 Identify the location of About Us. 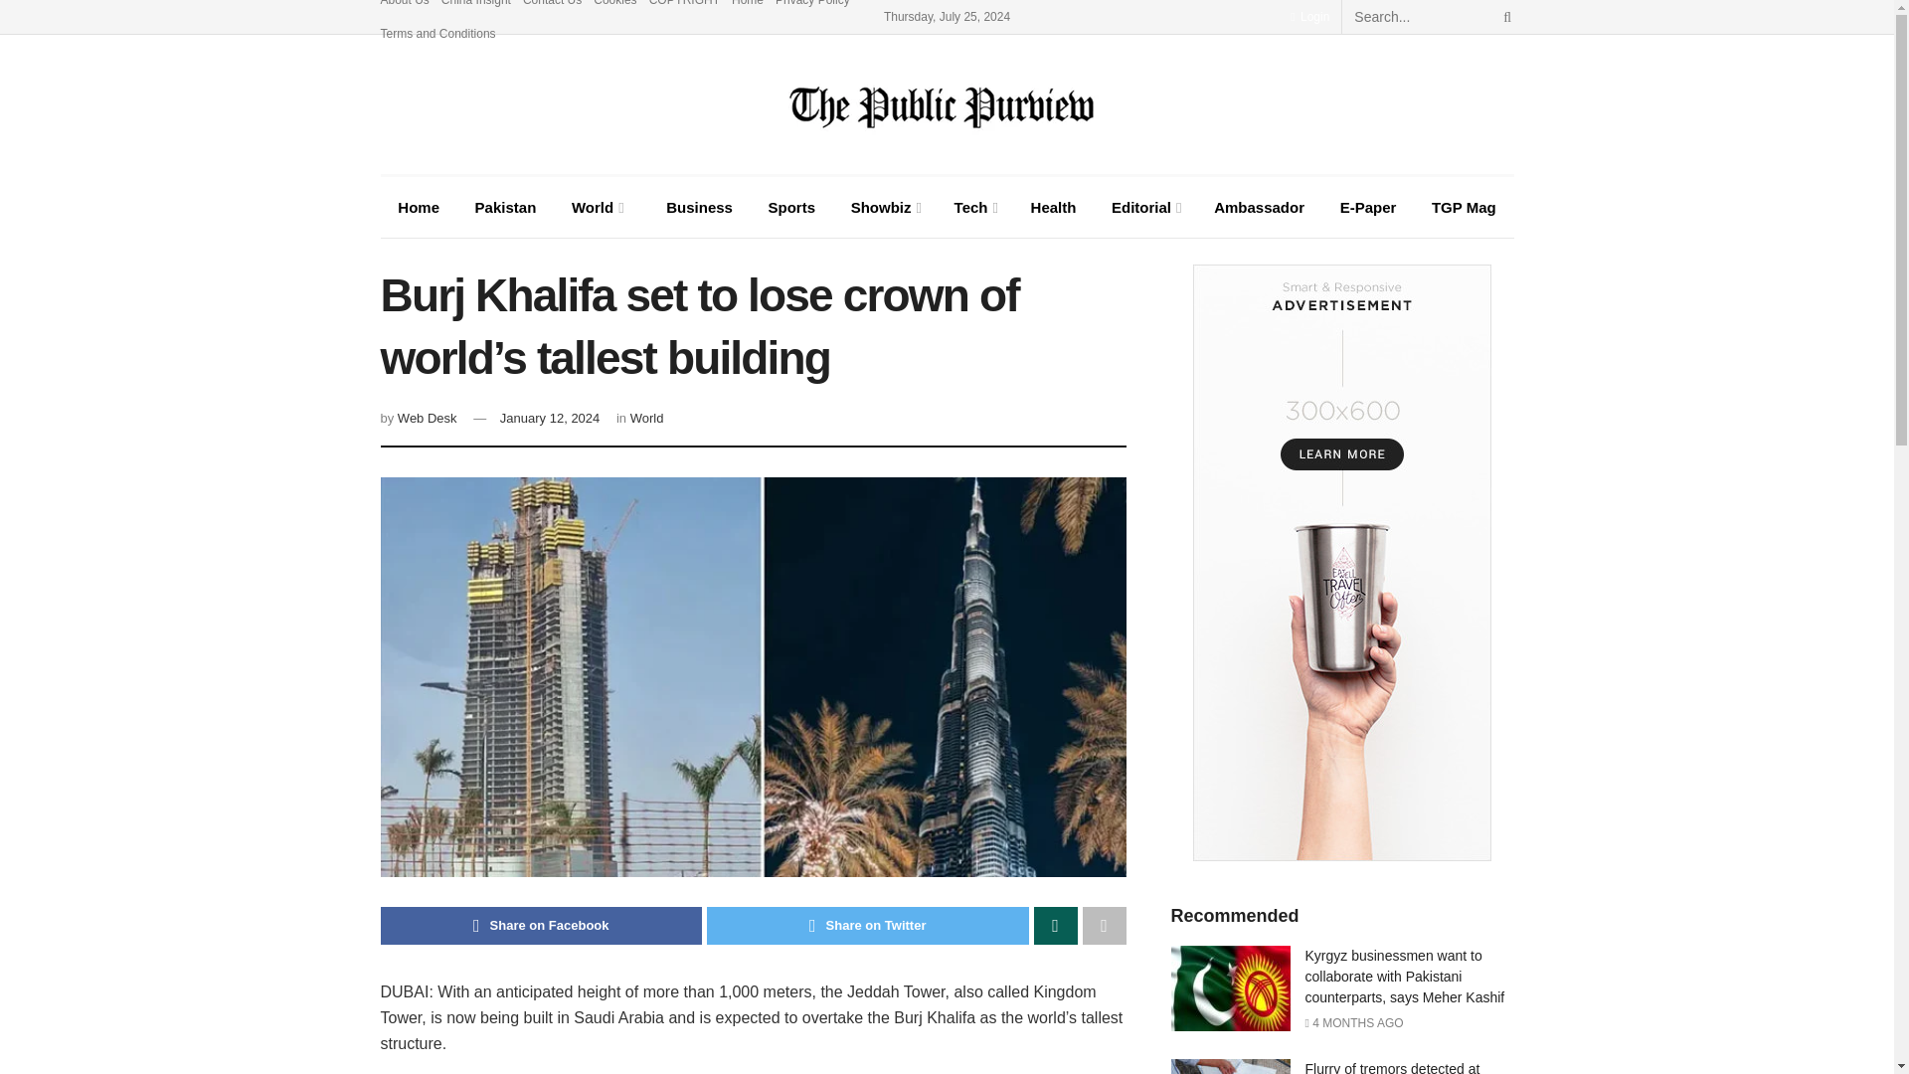
(404, 8).